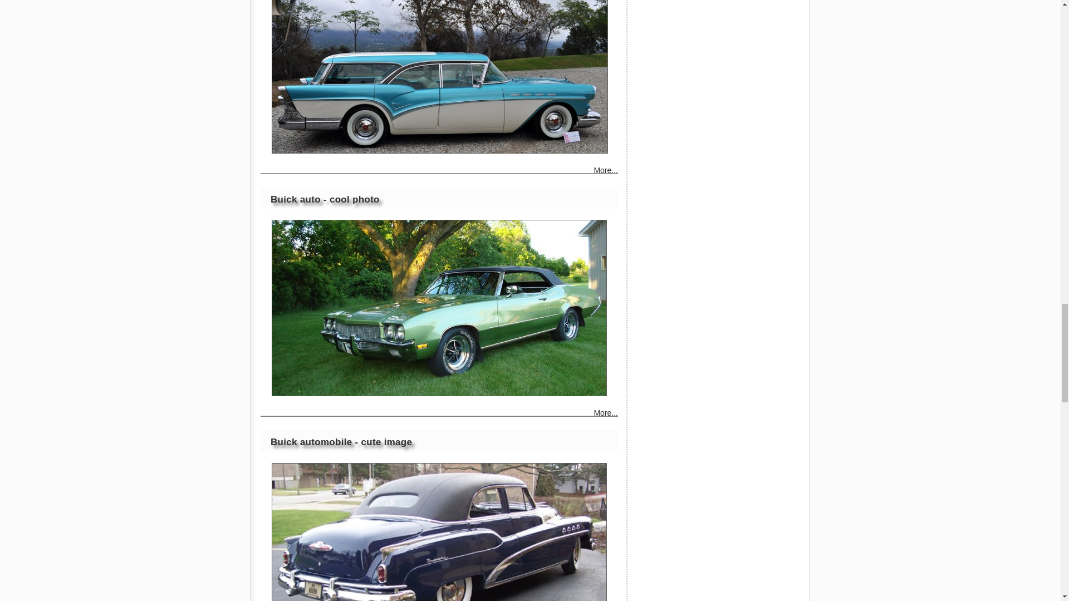 Image resolution: width=1069 pixels, height=601 pixels. What do you see at coordinates (439, 308) in the screenshot?
I see `Buick auto - cool photo` at bounding box center [439, 308].